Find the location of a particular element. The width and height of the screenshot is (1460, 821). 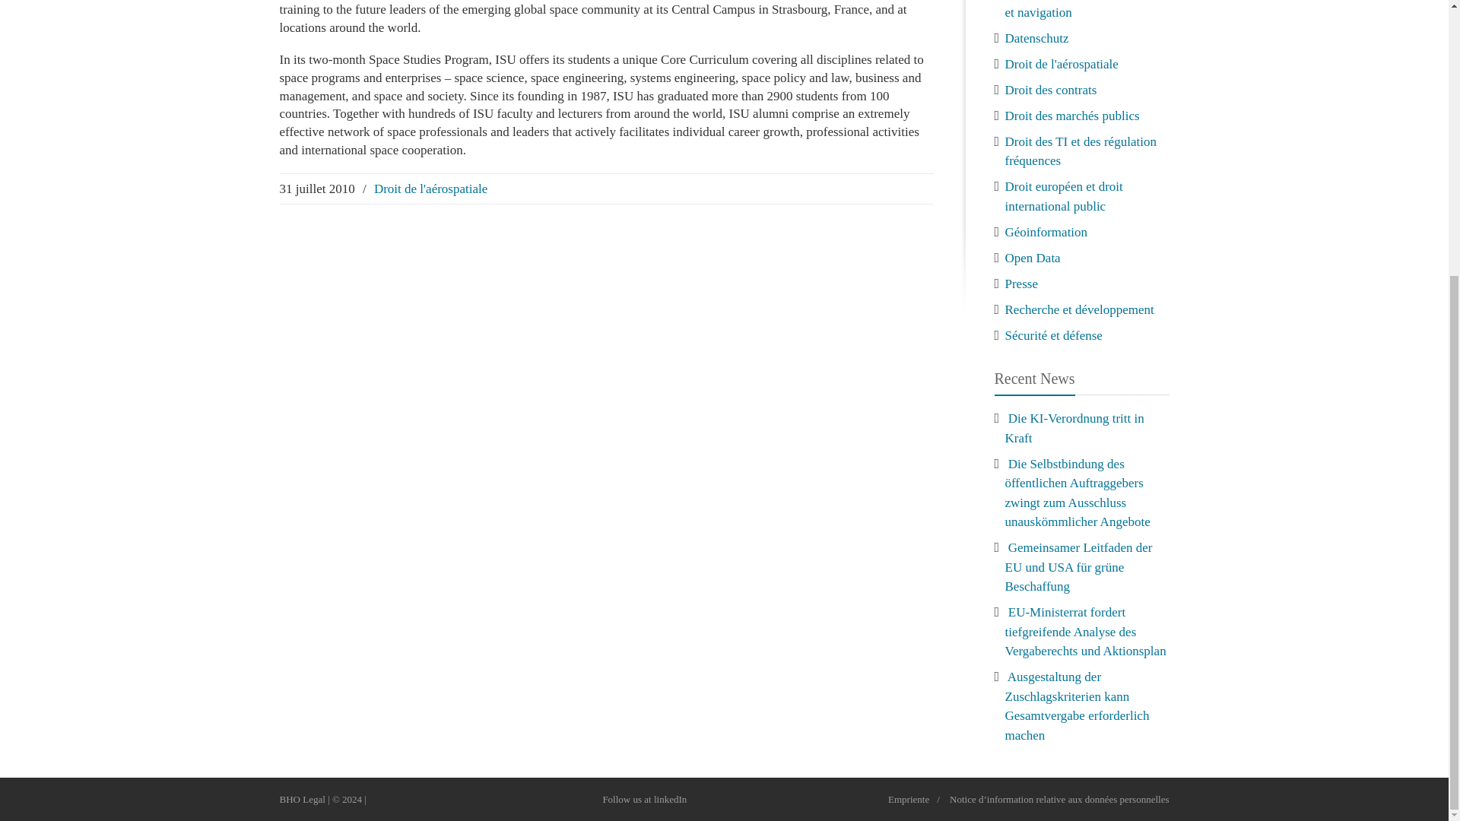

Open Data is located at coordinates (1033, 257).